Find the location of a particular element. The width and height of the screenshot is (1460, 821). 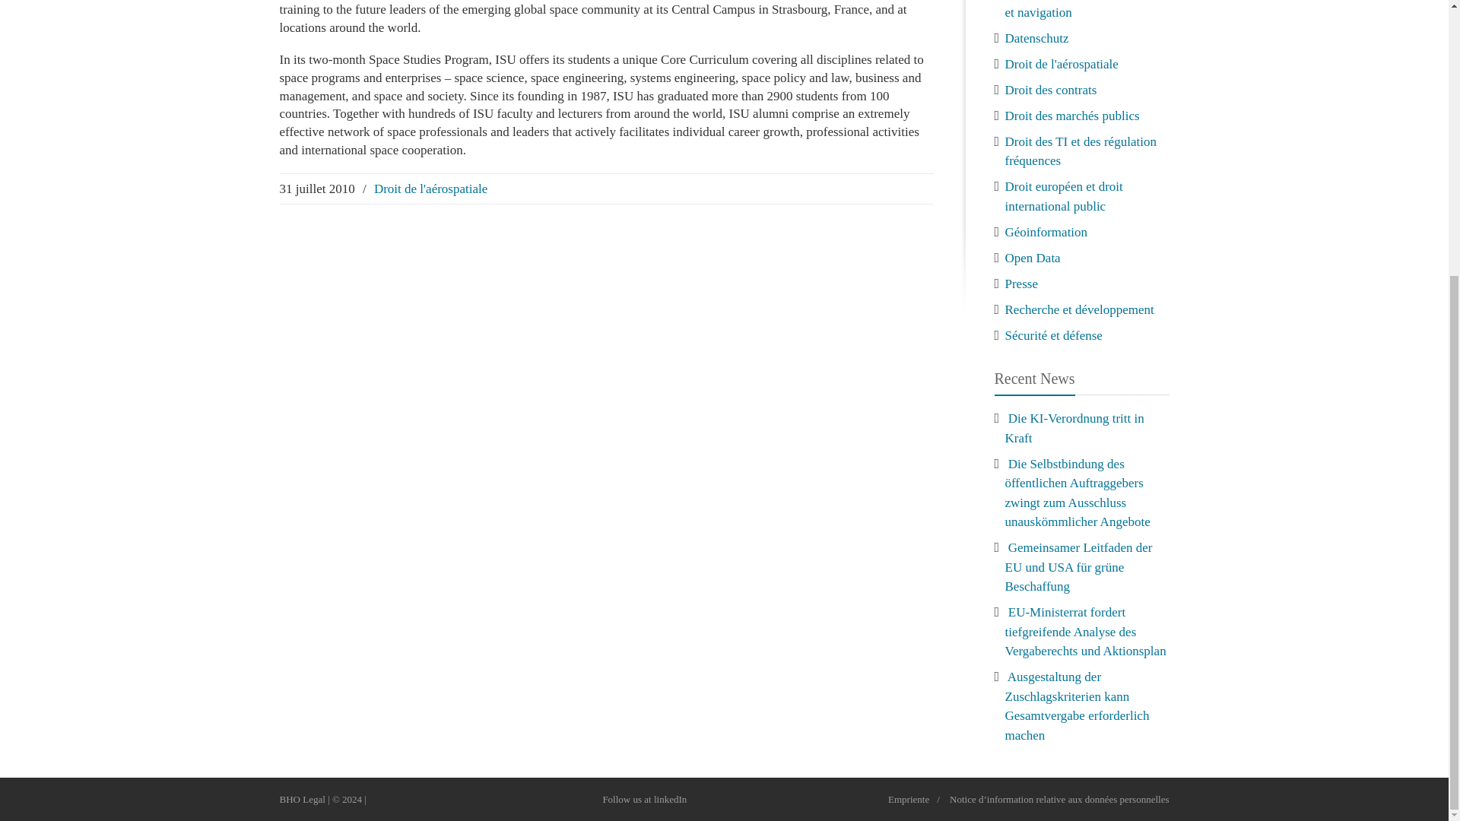

Open Data is located at coordinates (1033, 257).